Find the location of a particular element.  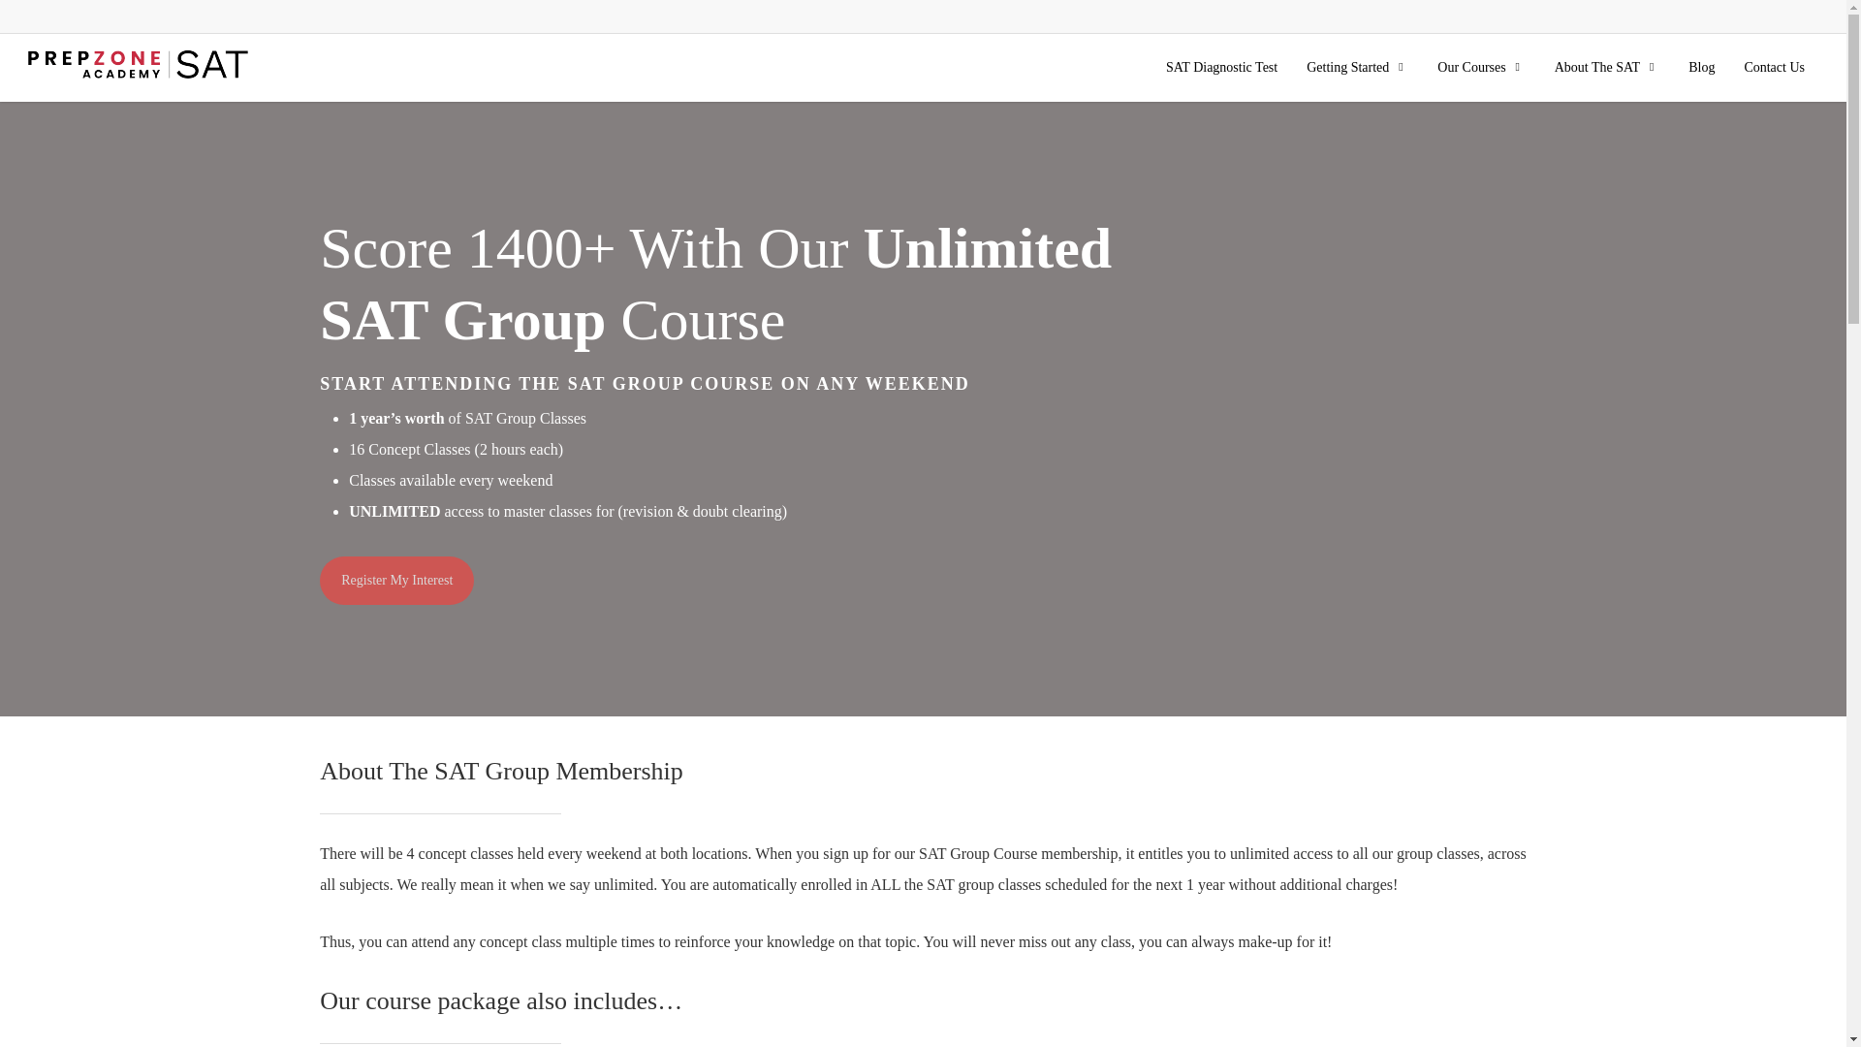

About The SAT is located at coordinates (1607, 67).